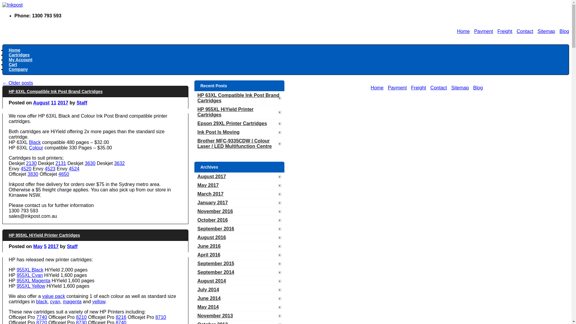  What do you see at coordinates (53, 296) in the screenshot?
I see `value pack` at bounding box center [53, 296].